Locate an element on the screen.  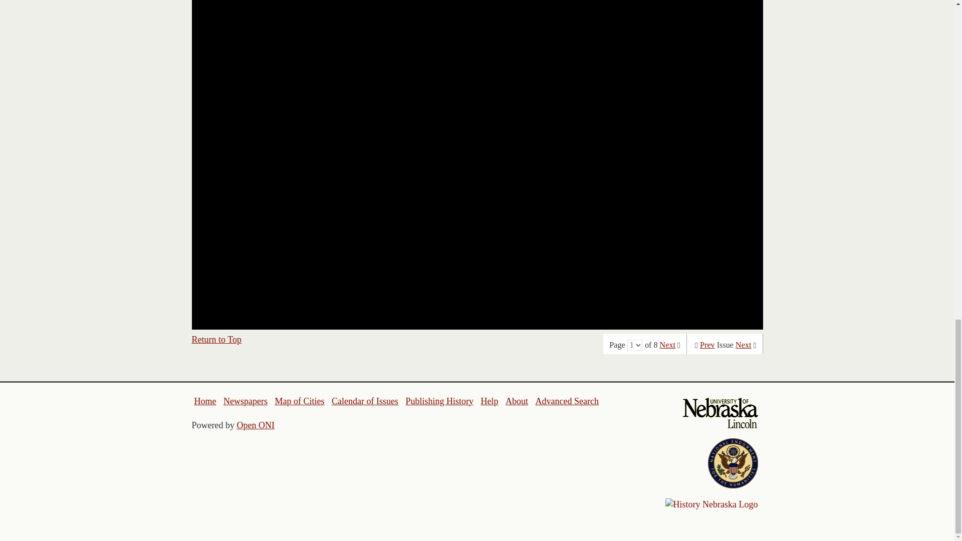
Calendar of Issues is located at coordinates (365, 401).